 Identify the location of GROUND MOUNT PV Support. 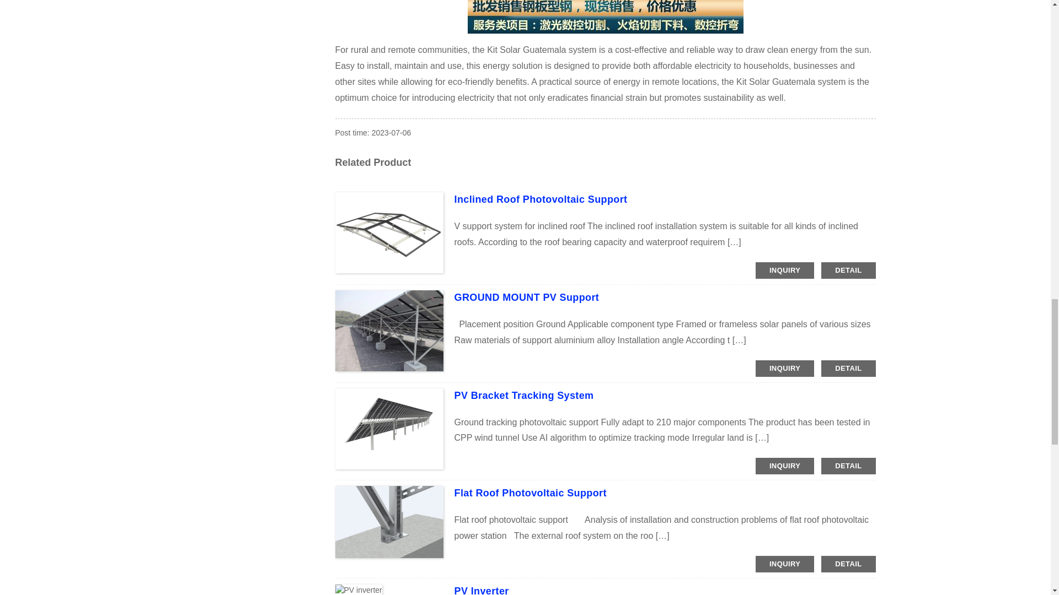
(526, 297).